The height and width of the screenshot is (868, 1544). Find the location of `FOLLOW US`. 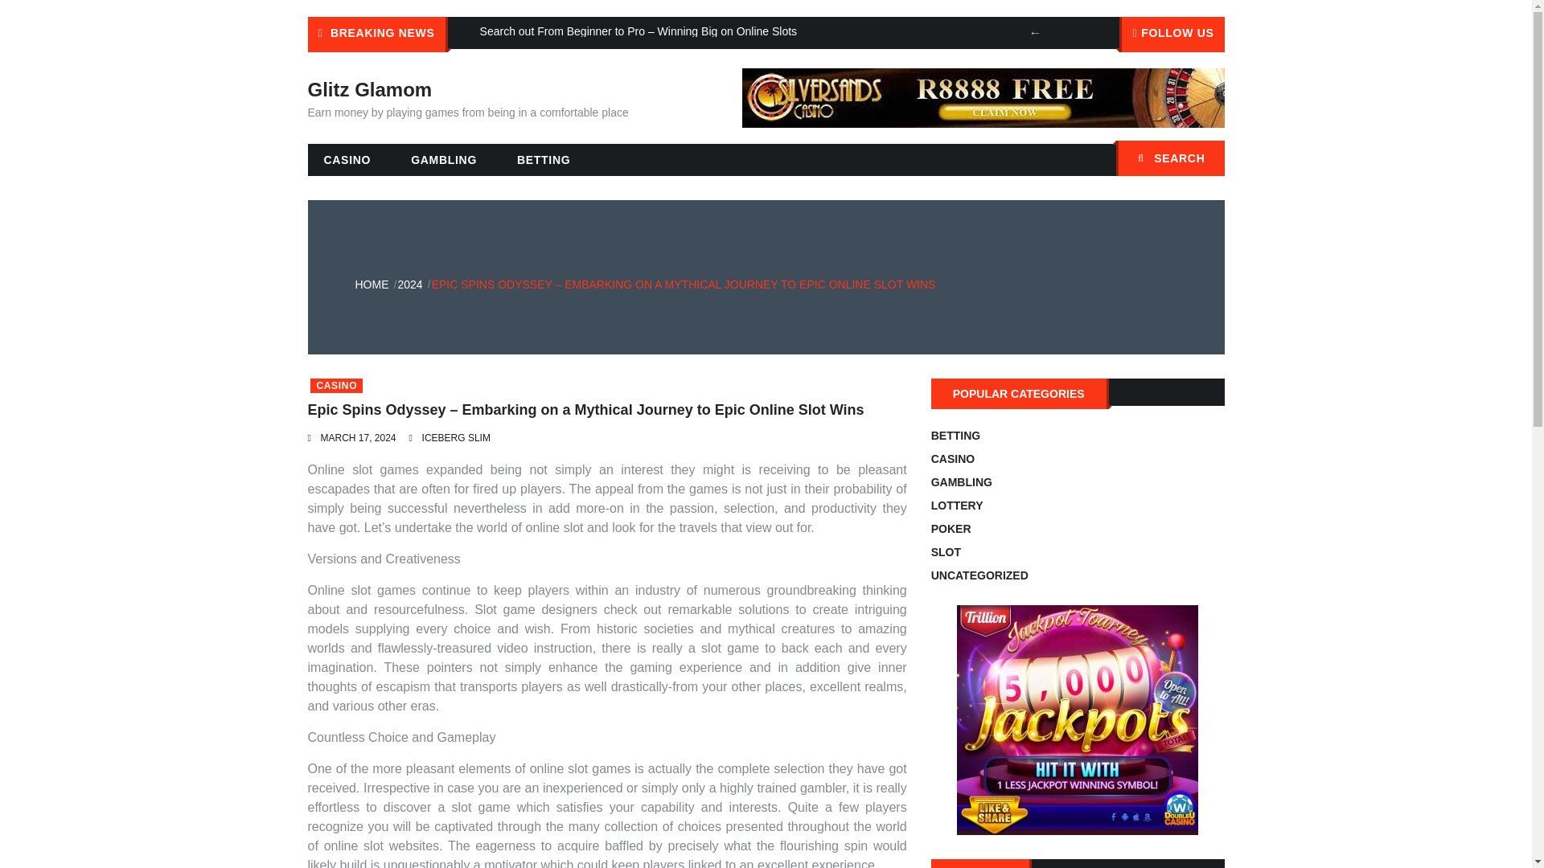

FOLLOW US is located at coordinates (1172, 34).